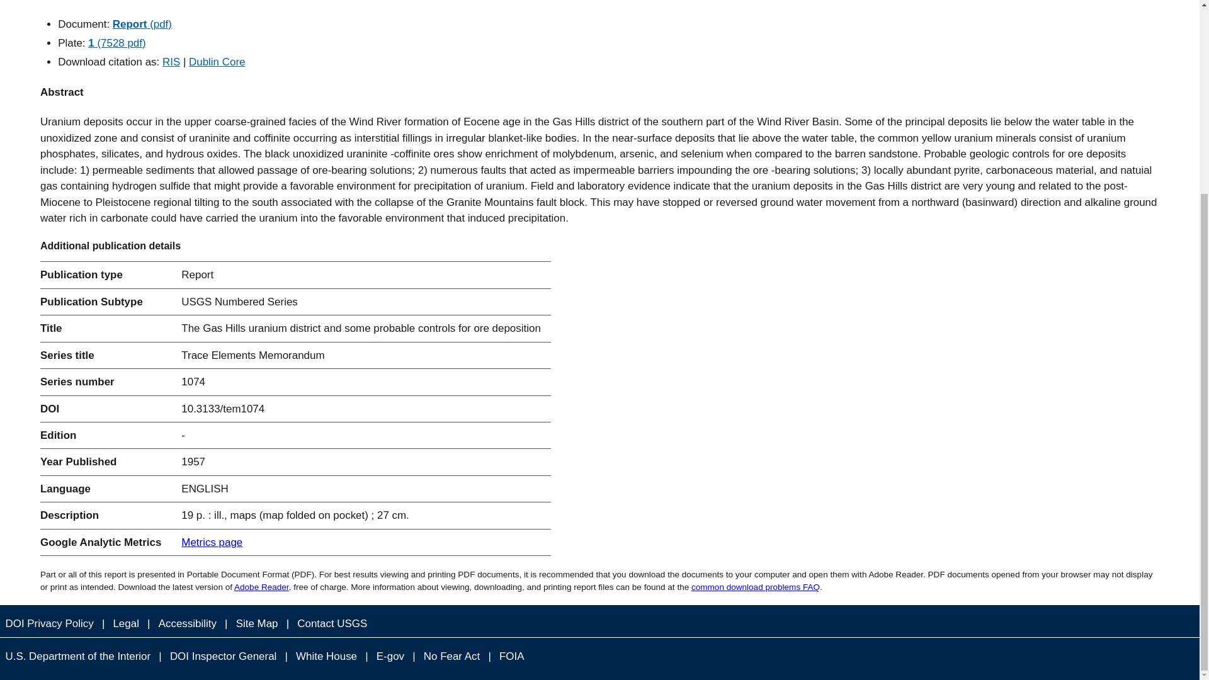 This screenshot has height=680, width=1209. Describe the element at coordinates (451, 656) in the screenshot. I see `No Fear Act` at that location.